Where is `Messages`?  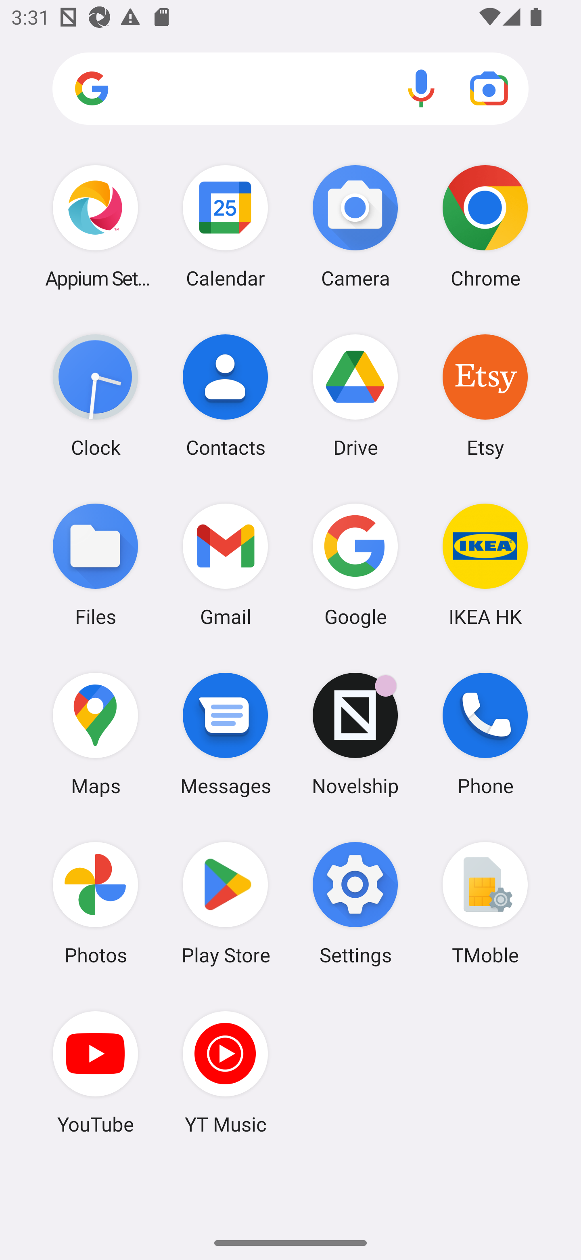
Messages is located at coordinates (225, 734).